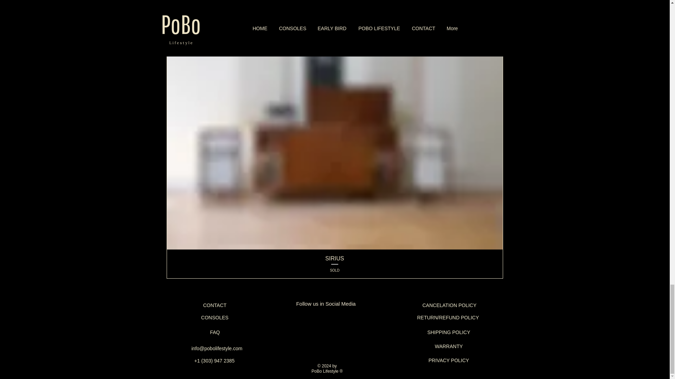  Describe the element at coordinates (214, 305) in the screenshot. I see `CONTACT` at that location.